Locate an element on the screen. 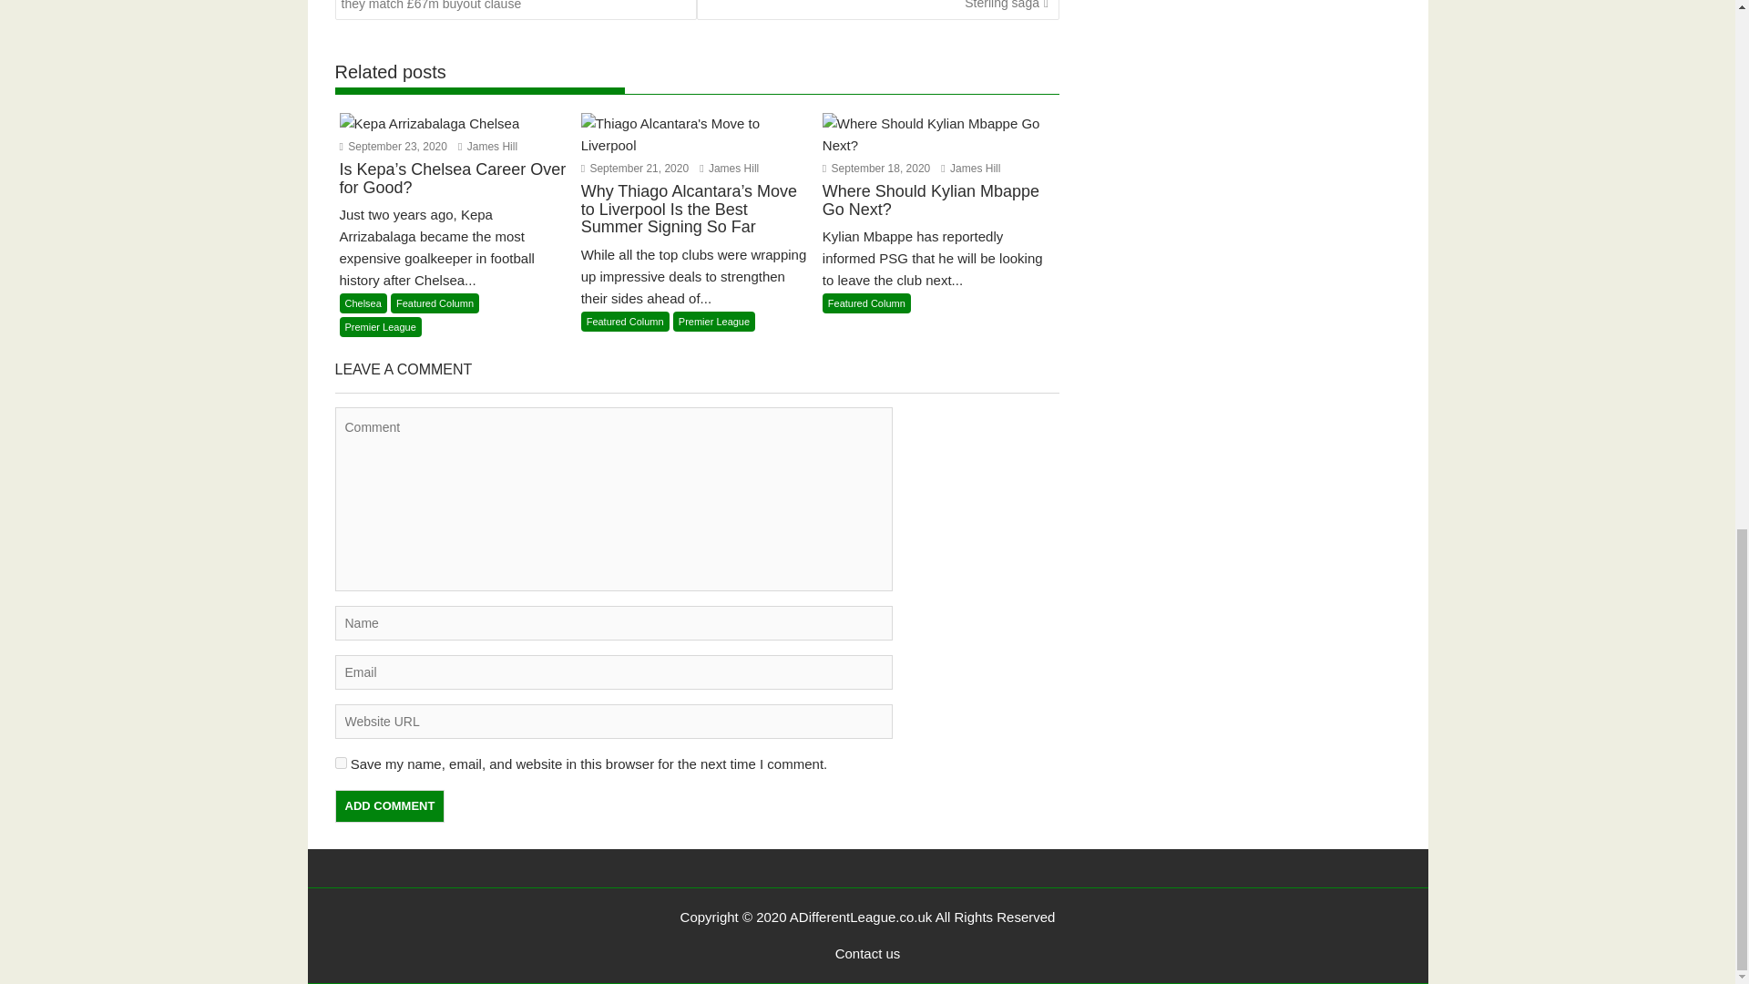 This screenshot has height=984, width=1749. yes is located at coordinates (341, 762).